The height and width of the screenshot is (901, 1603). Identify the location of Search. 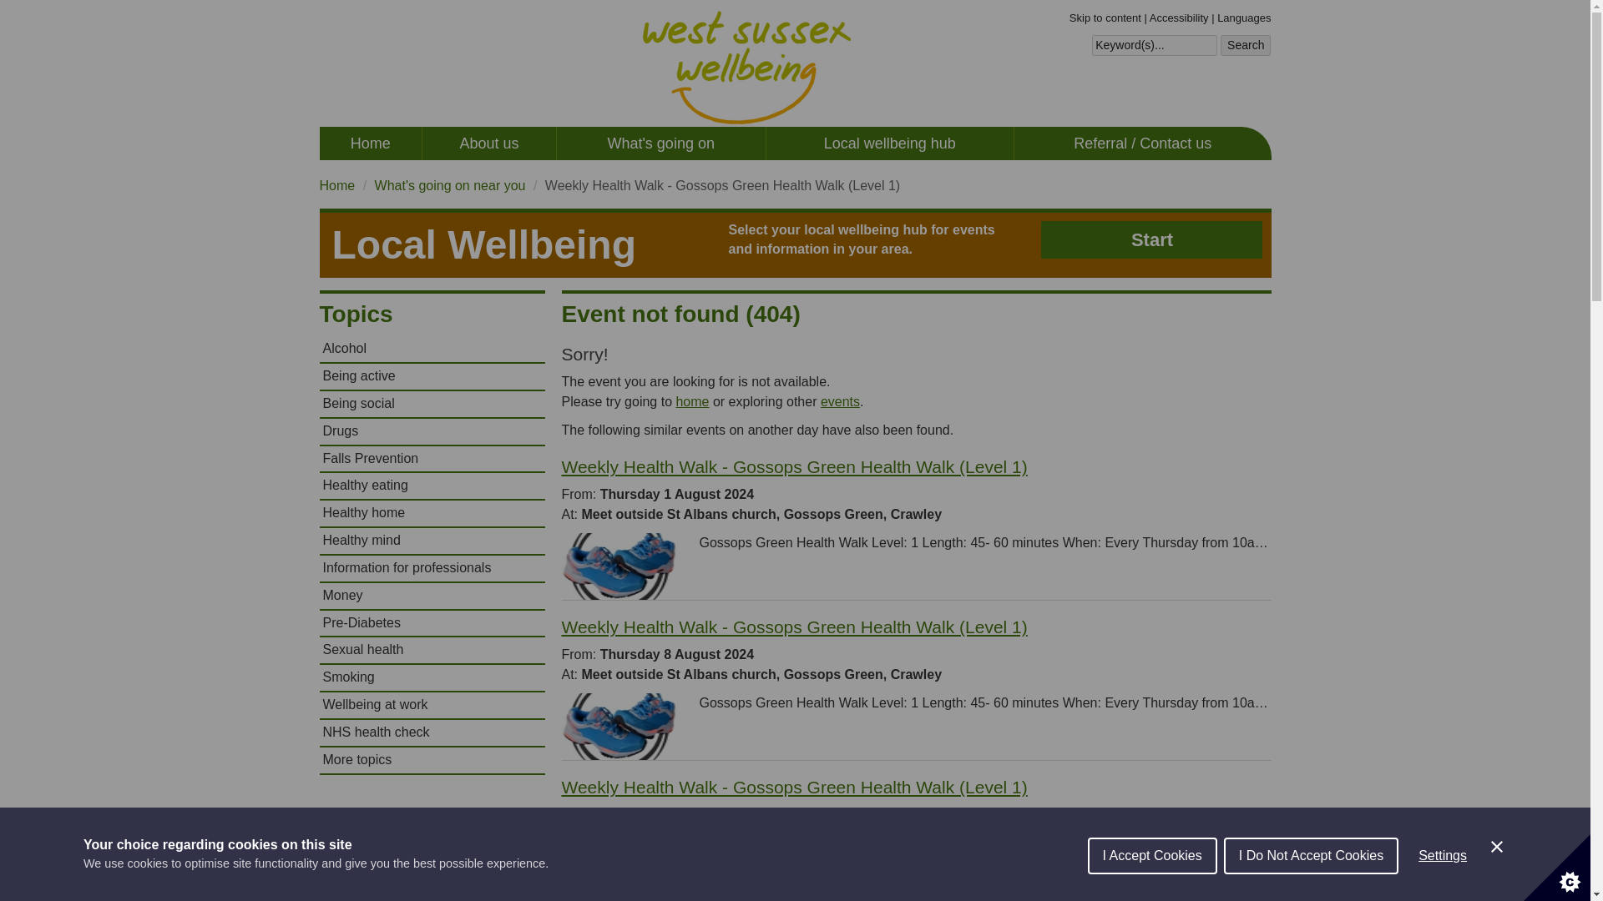
(1246, 46).